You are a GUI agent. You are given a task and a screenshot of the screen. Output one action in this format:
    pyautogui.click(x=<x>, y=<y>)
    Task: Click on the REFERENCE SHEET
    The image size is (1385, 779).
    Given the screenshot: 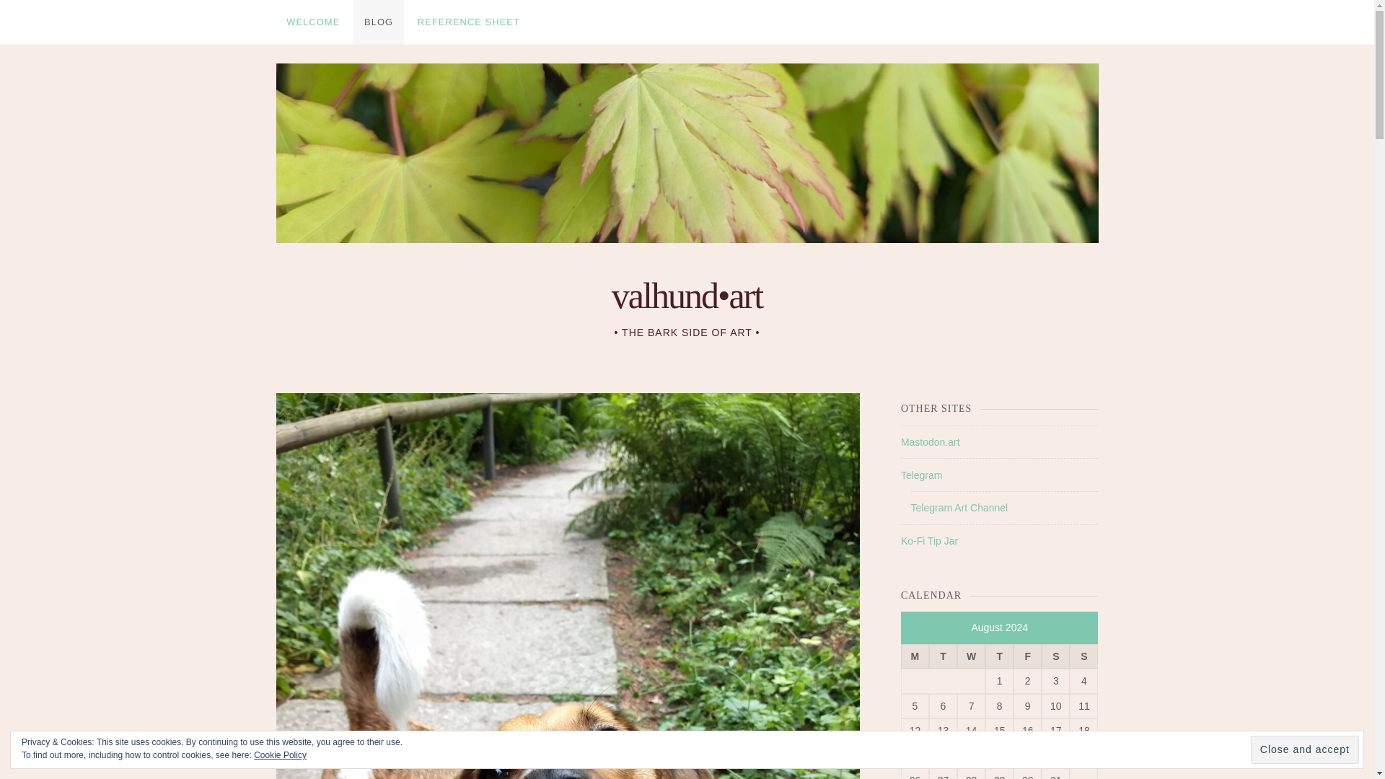 What is the action you would take?
    pyautogui.click(x=469, y=22)
    